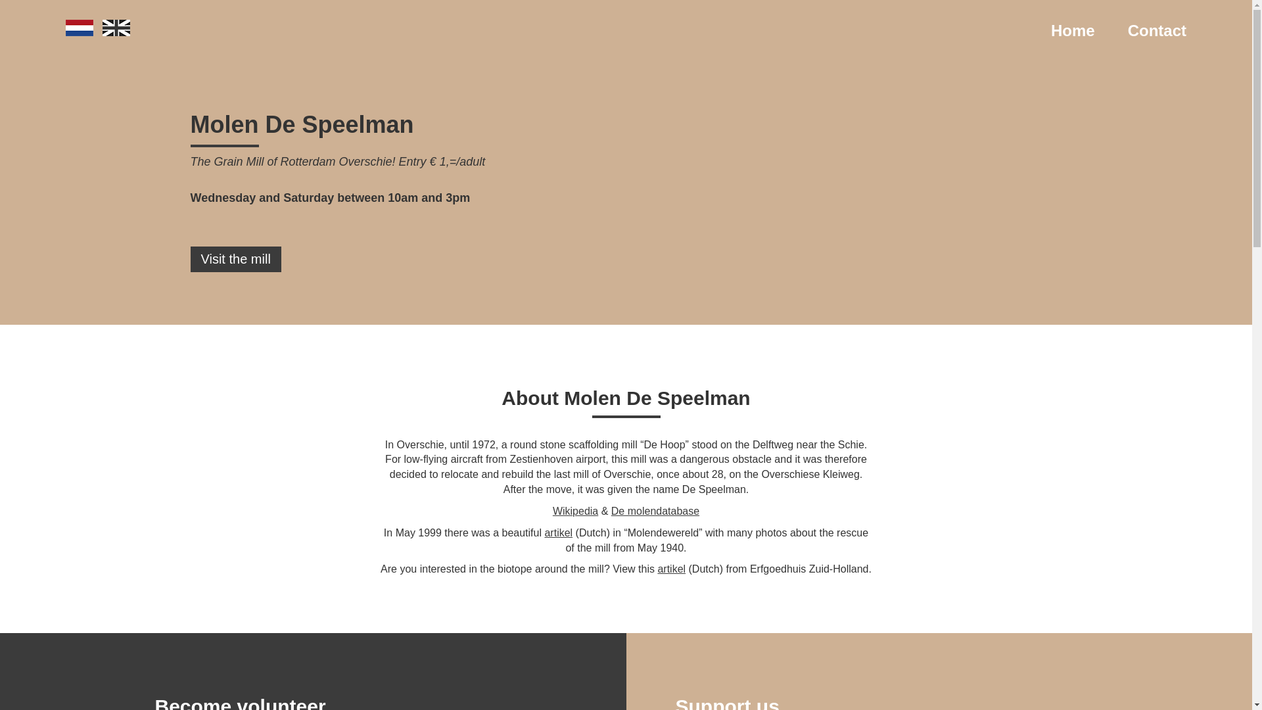  I want to click on Wikipedia, so click(575, 511).